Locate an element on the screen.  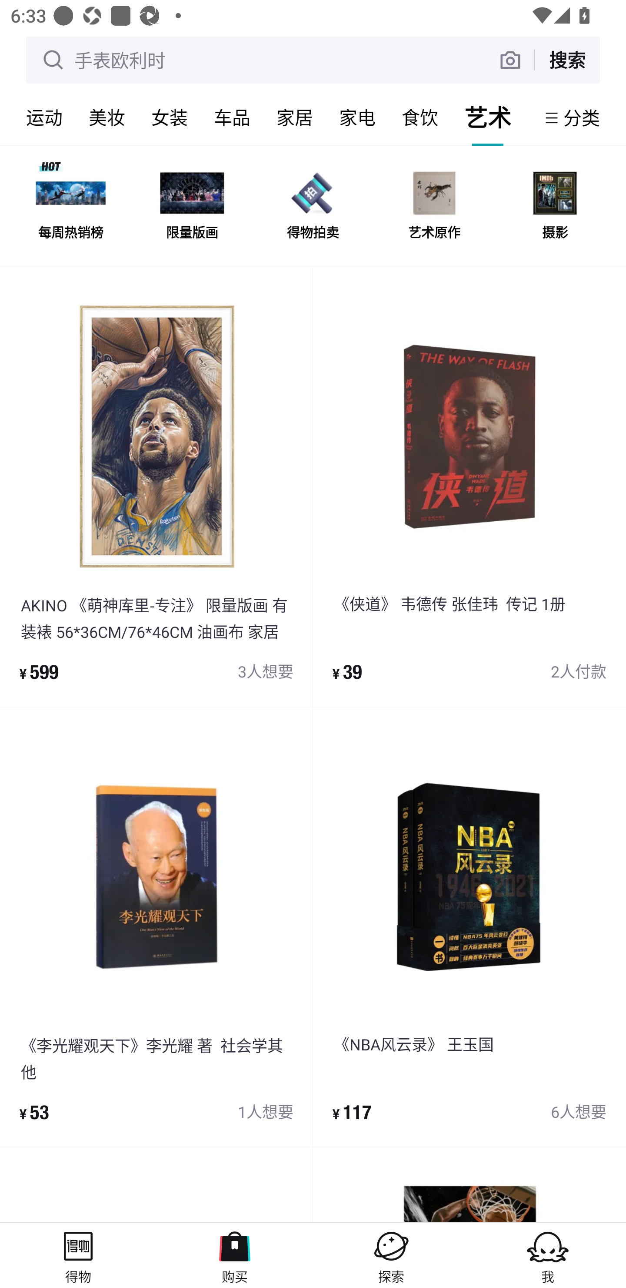
摄影 is located at coordinates (555, 207).